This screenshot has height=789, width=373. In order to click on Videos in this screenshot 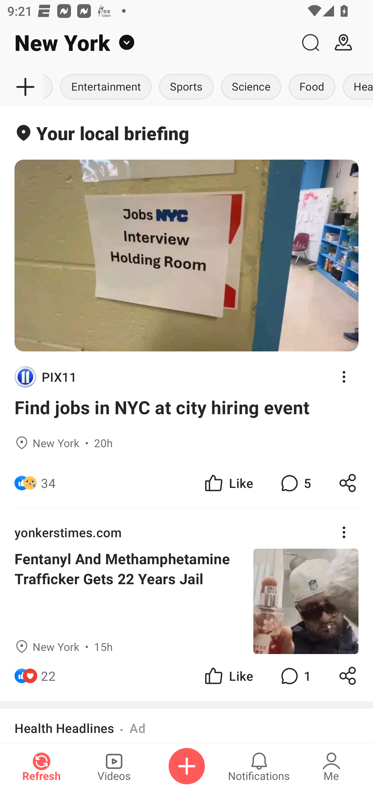, I will do `click(114, 766)`.